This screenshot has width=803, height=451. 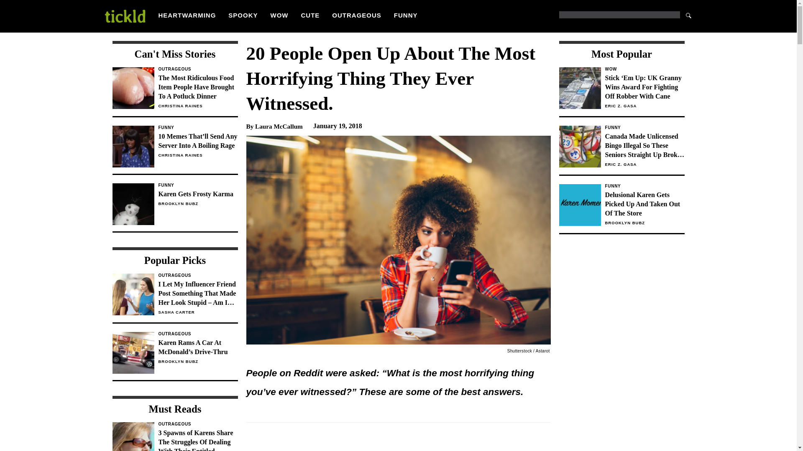 I want to click on Tickld, so click(x=124, y=16).